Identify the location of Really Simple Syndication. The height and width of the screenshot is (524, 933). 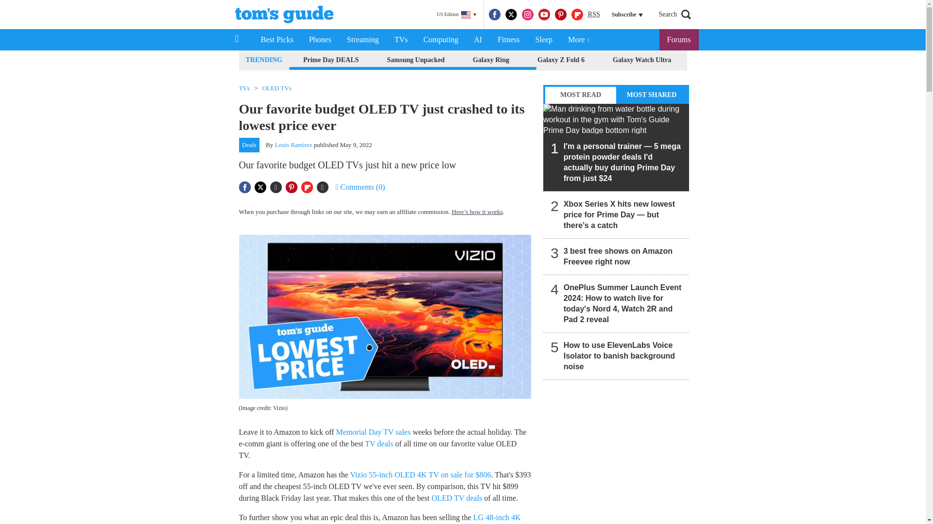
(594, 14).